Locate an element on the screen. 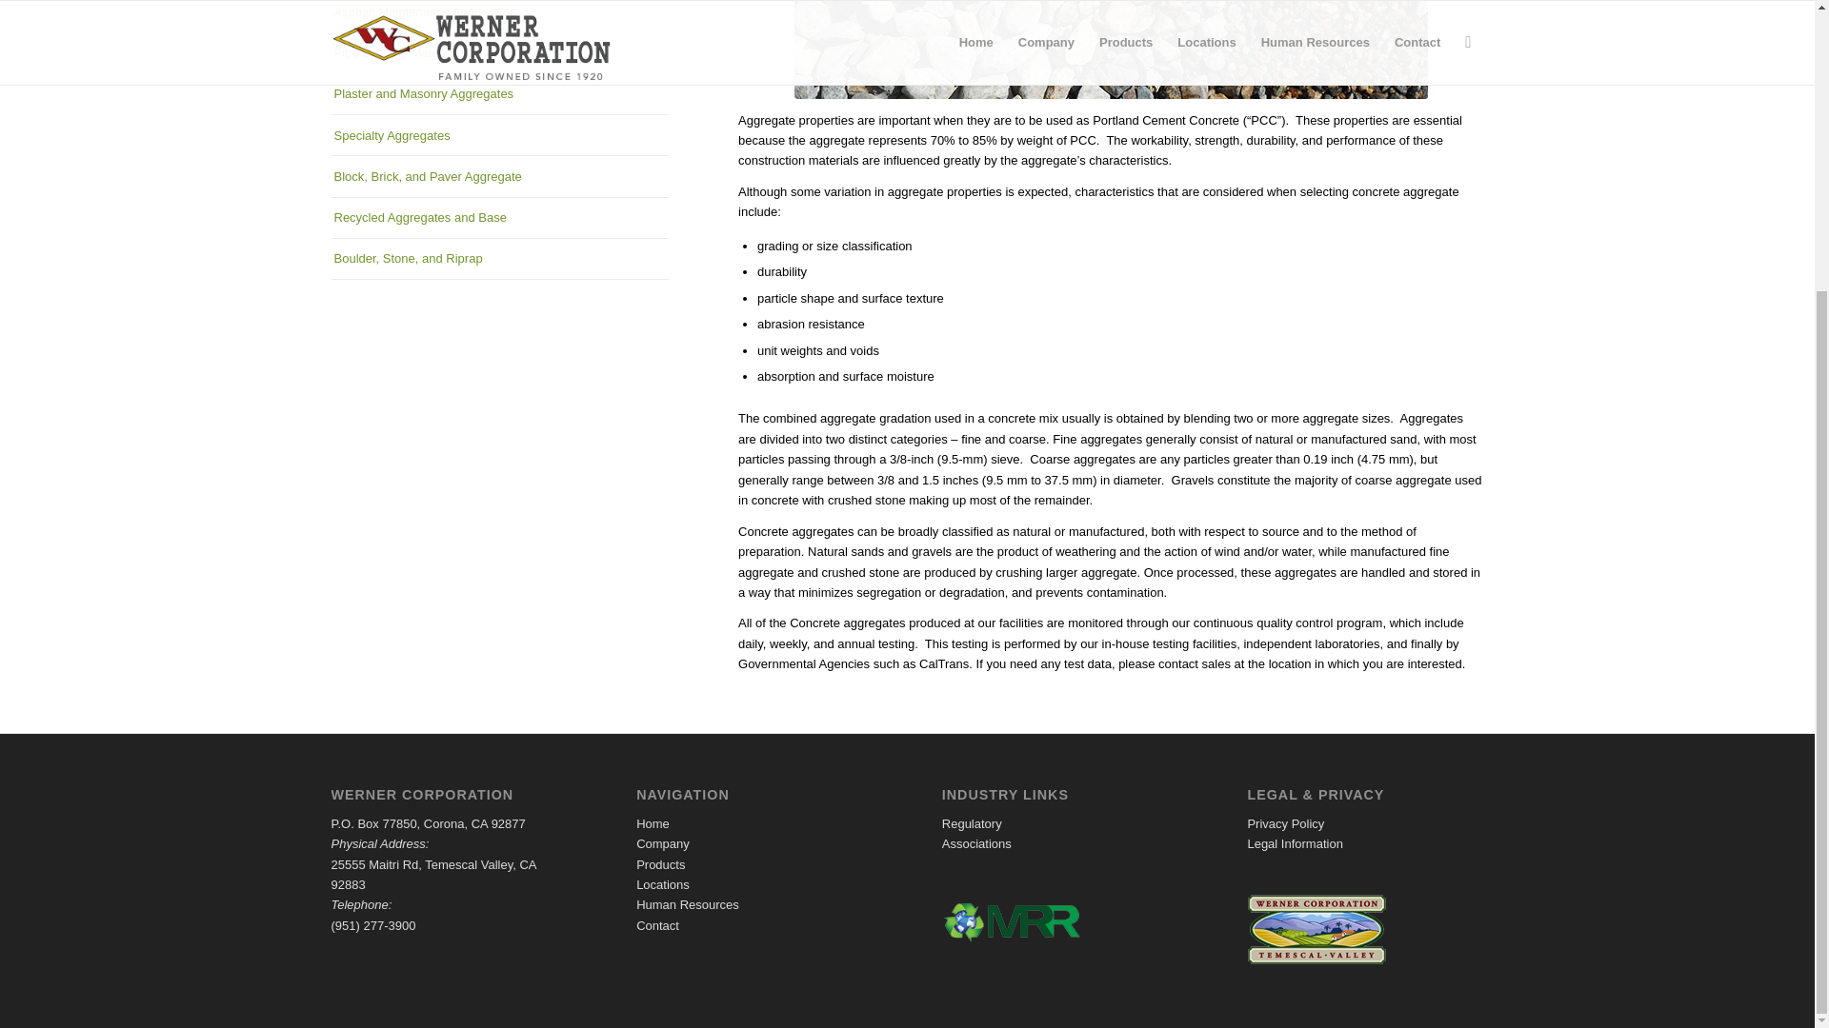  Block, Brick, and Paver Aggregate is located at coordinates (499, 176).